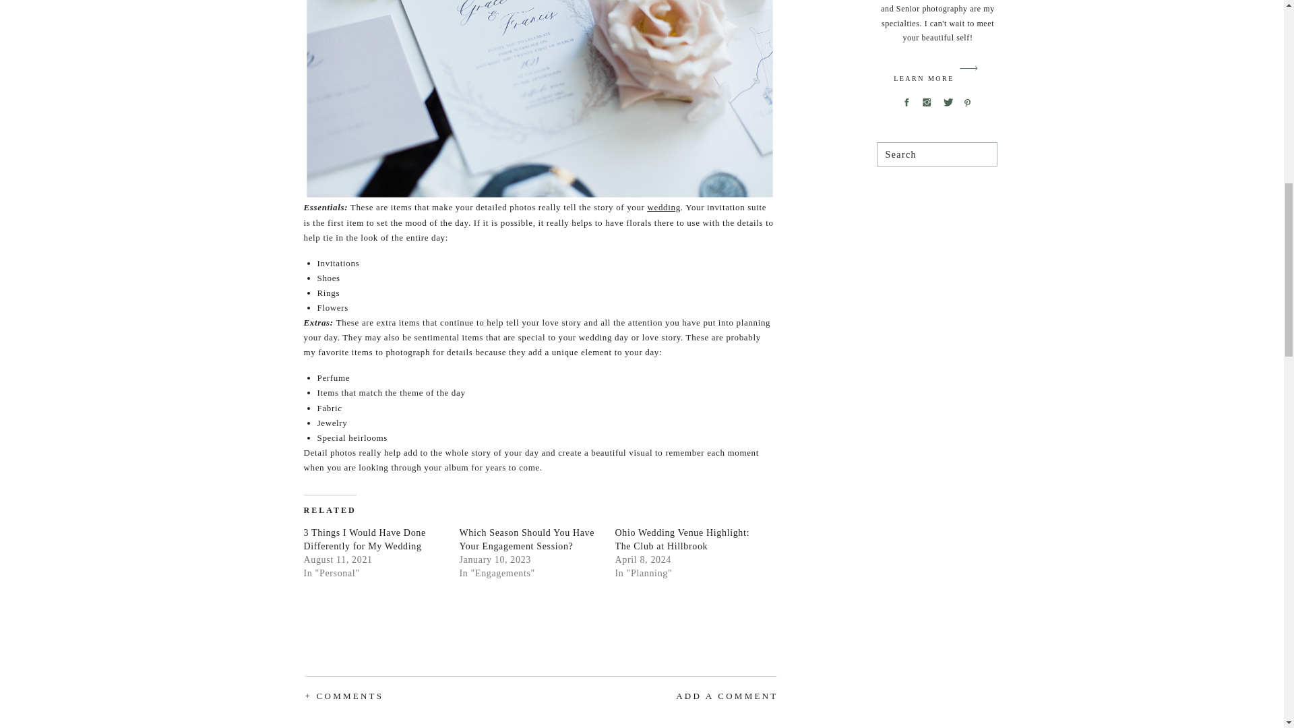 The image size is (1294, 728). Describe the element at coordinates (689, 696) in the screenshot. I see `ADD A COMMENT` at that location.